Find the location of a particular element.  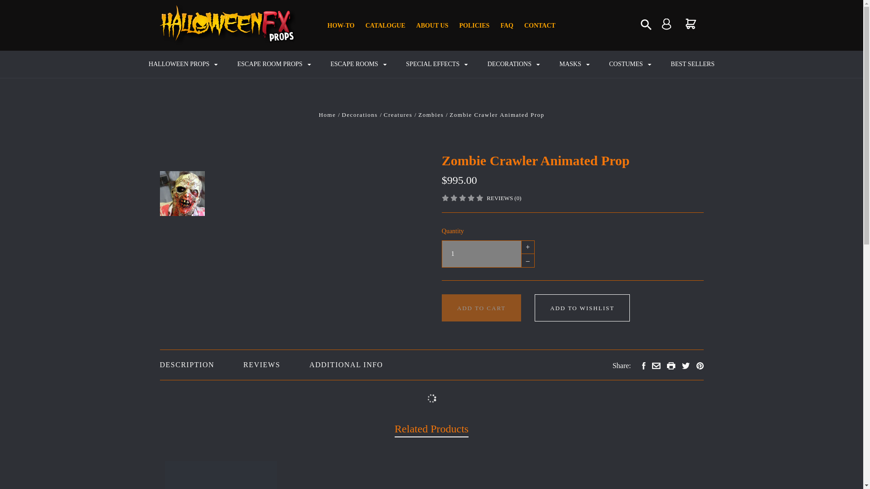

POLICIES is located at coordinates (184, 64).